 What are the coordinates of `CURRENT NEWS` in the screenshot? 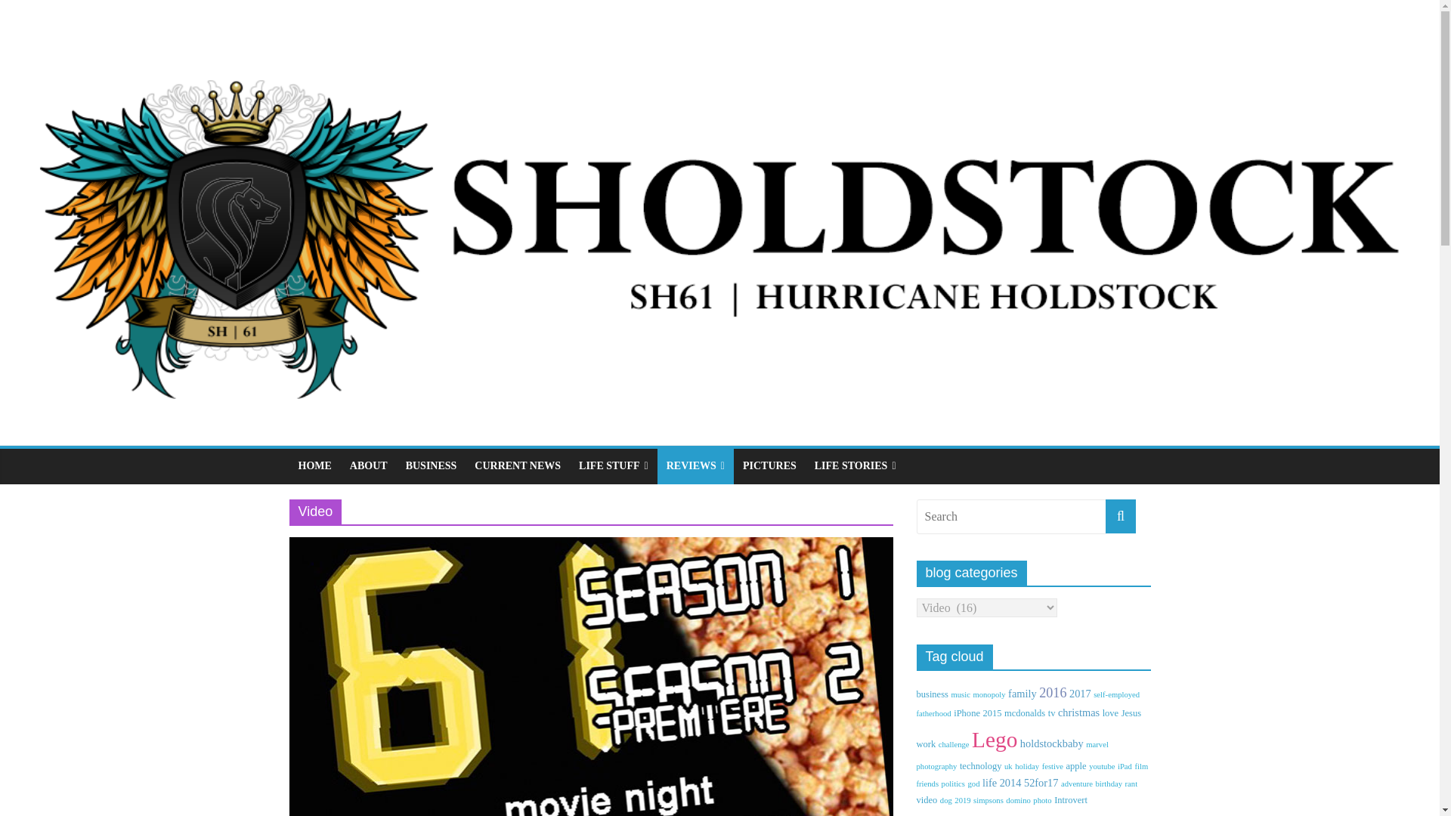 It's located at (518, 466).